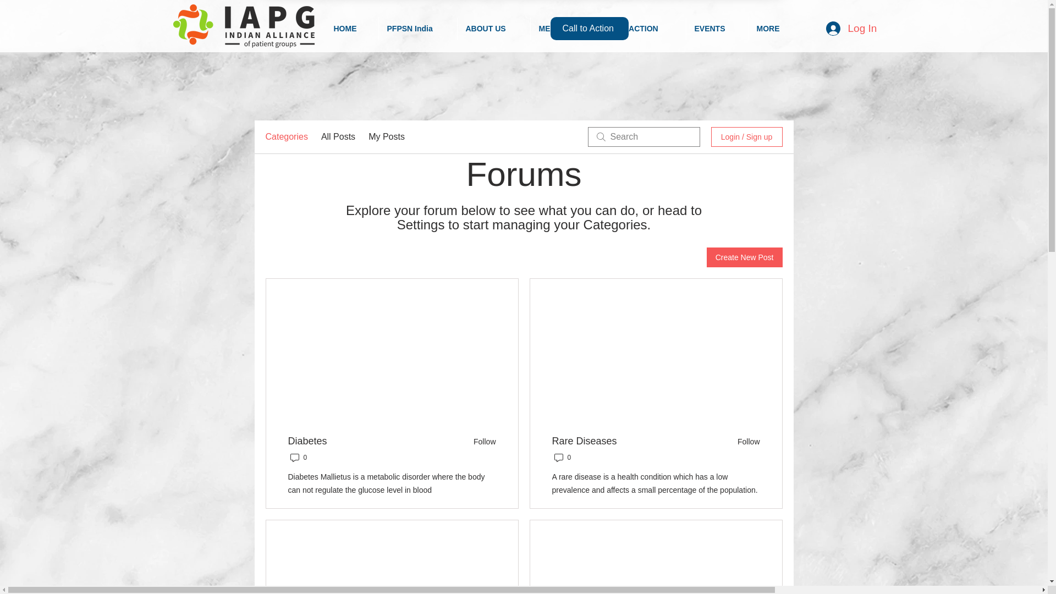  What do you see at coordinates (286, 136) in the screenshot?
I see `Categories` at bounding box center [286, 136].